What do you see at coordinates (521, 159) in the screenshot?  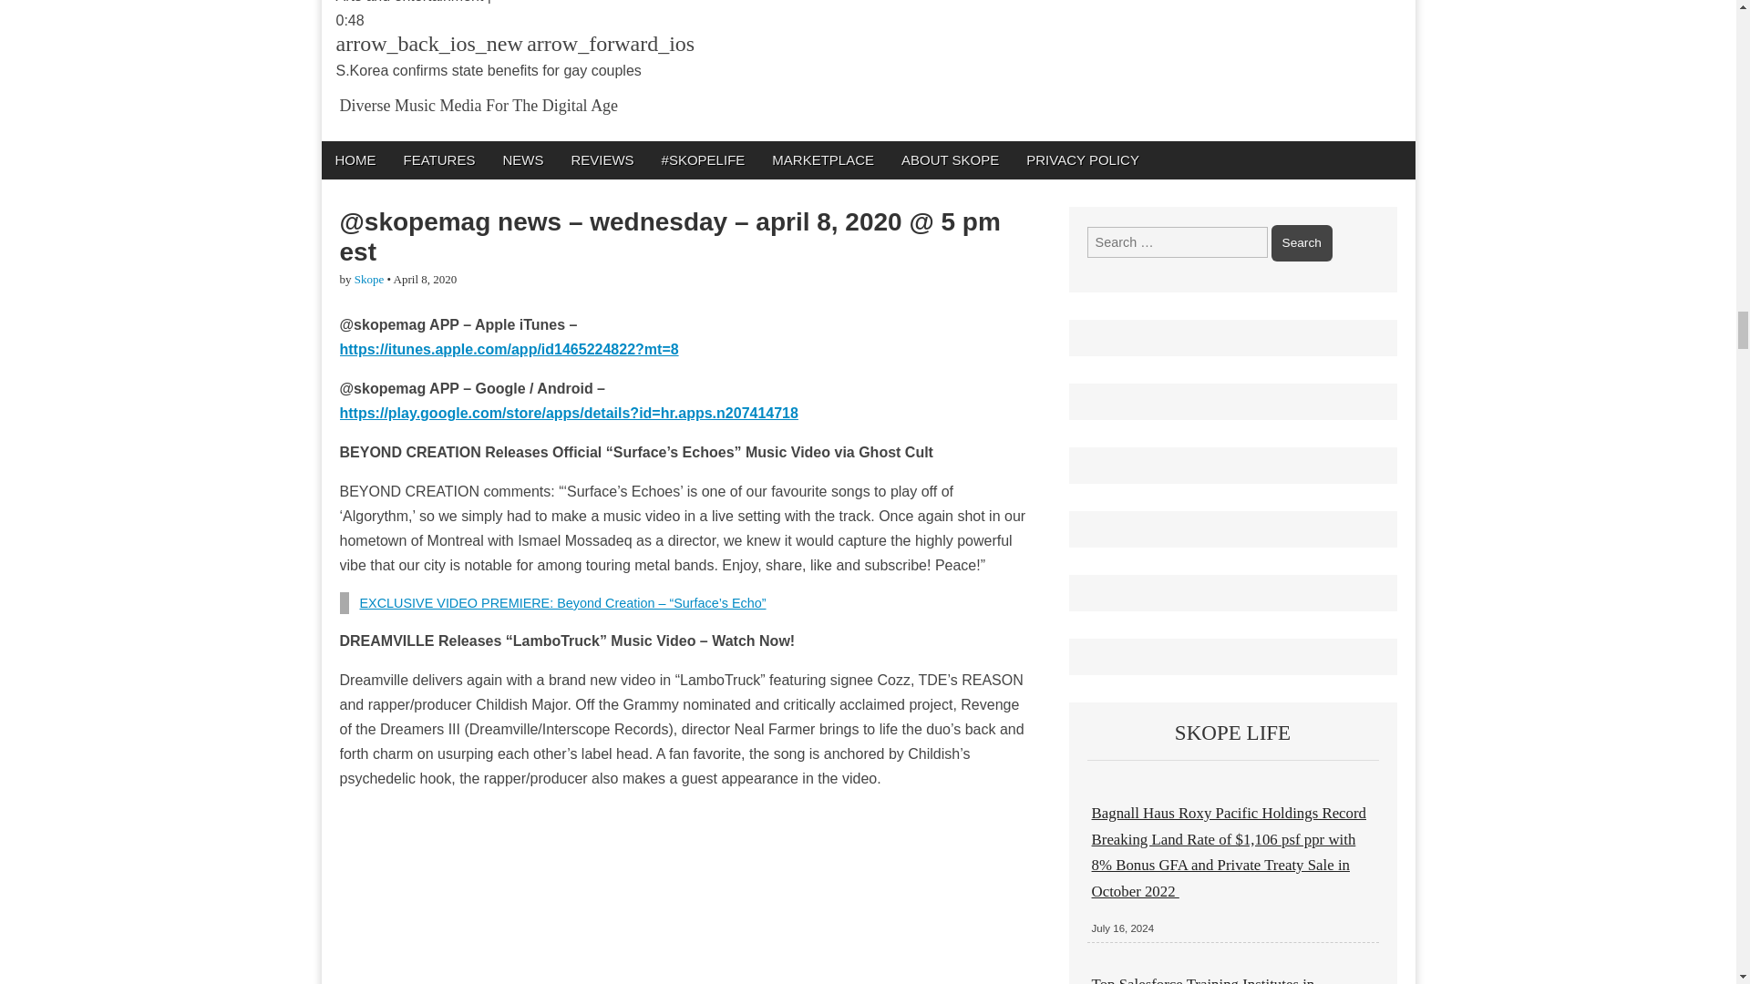 I see `NEWS` at bounding box center [521, 159].